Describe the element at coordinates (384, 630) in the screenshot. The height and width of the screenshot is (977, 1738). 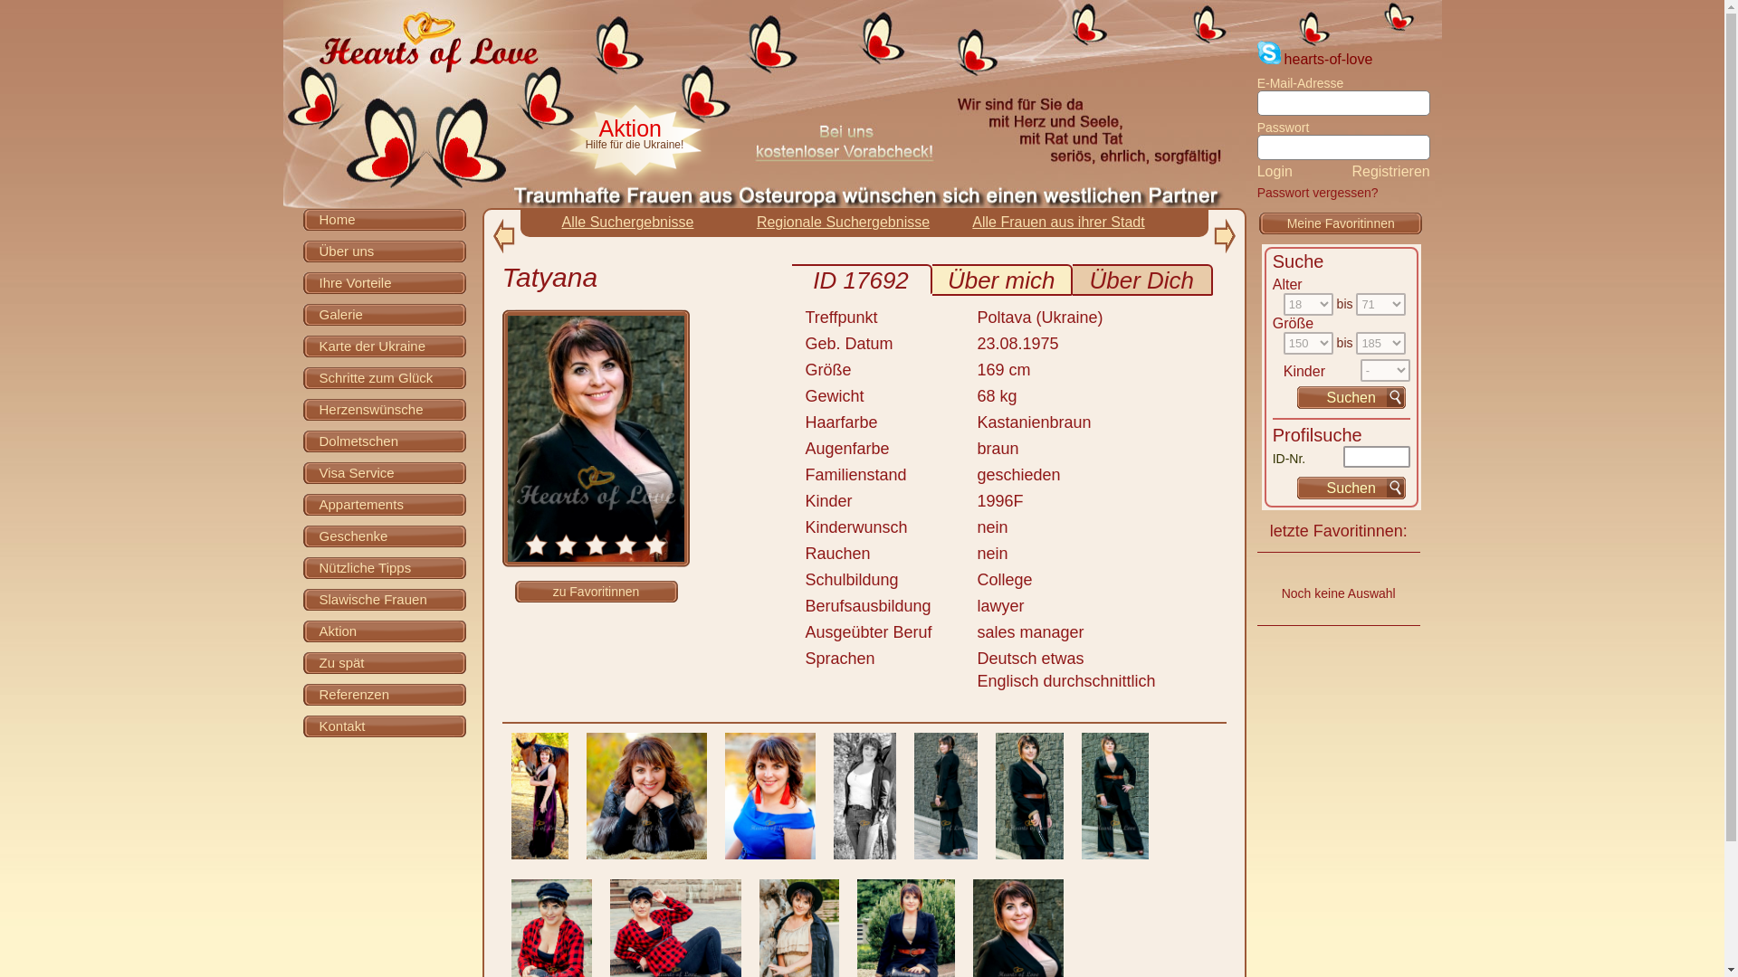
I see `Aktion` at that location.